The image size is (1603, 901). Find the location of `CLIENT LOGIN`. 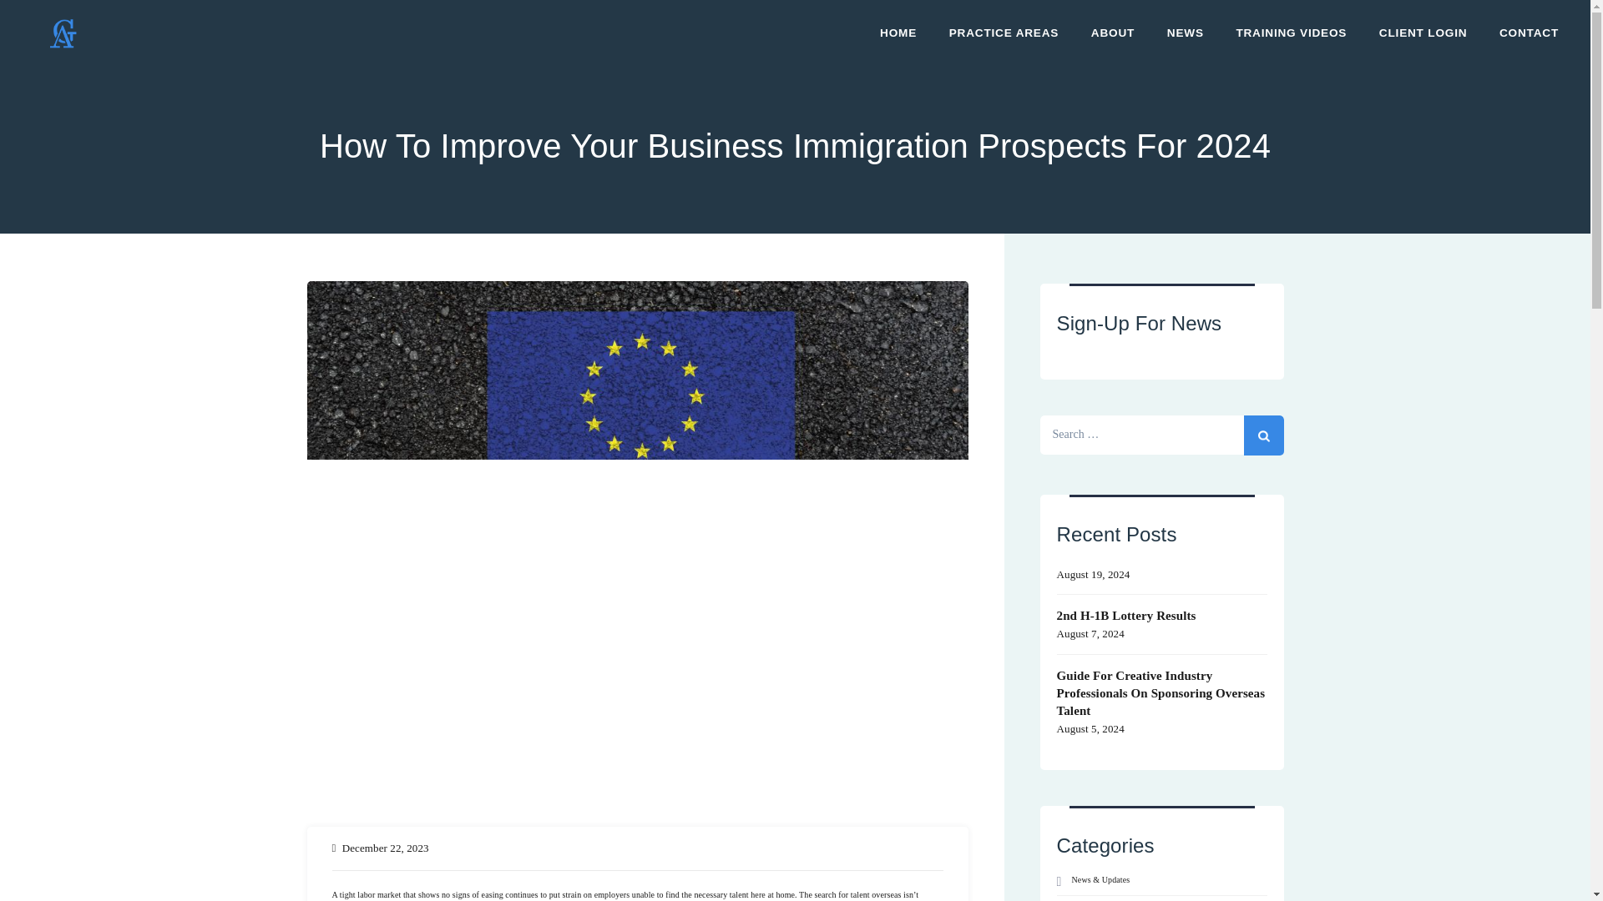

CLIENT LOGIN is located at coordinates (1423, 33).